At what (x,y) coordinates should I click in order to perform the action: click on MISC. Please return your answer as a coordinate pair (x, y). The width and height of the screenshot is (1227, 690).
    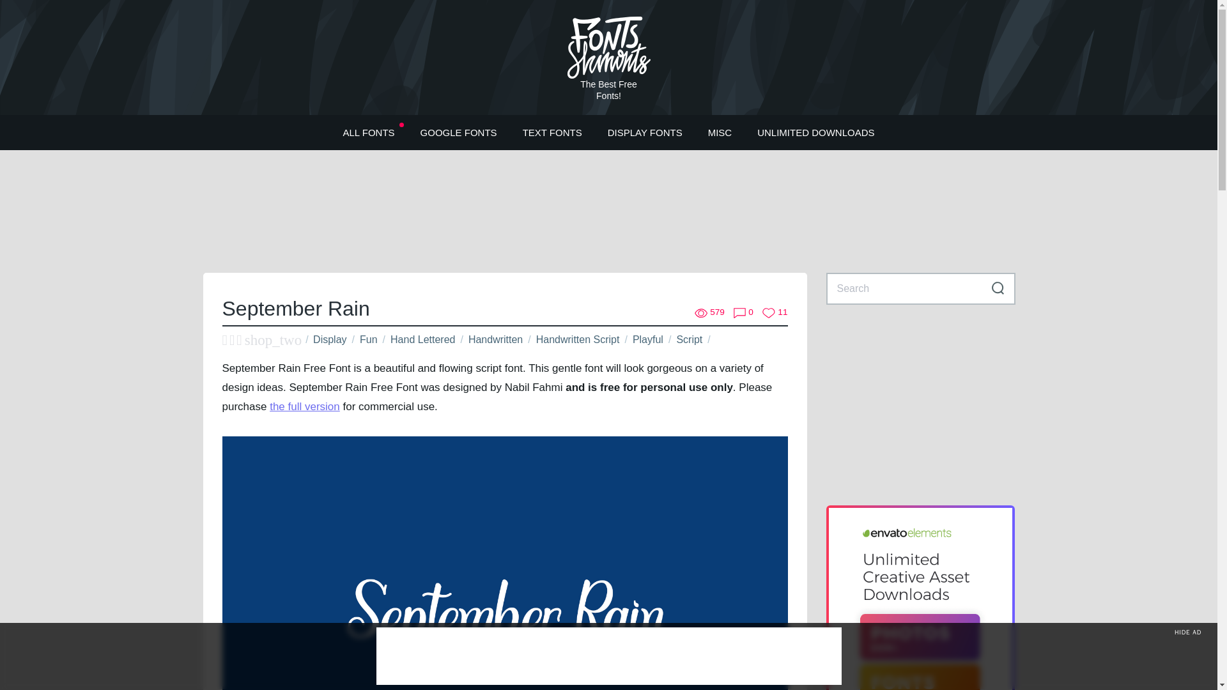
    Looking at the image, I should click on (720, 132).